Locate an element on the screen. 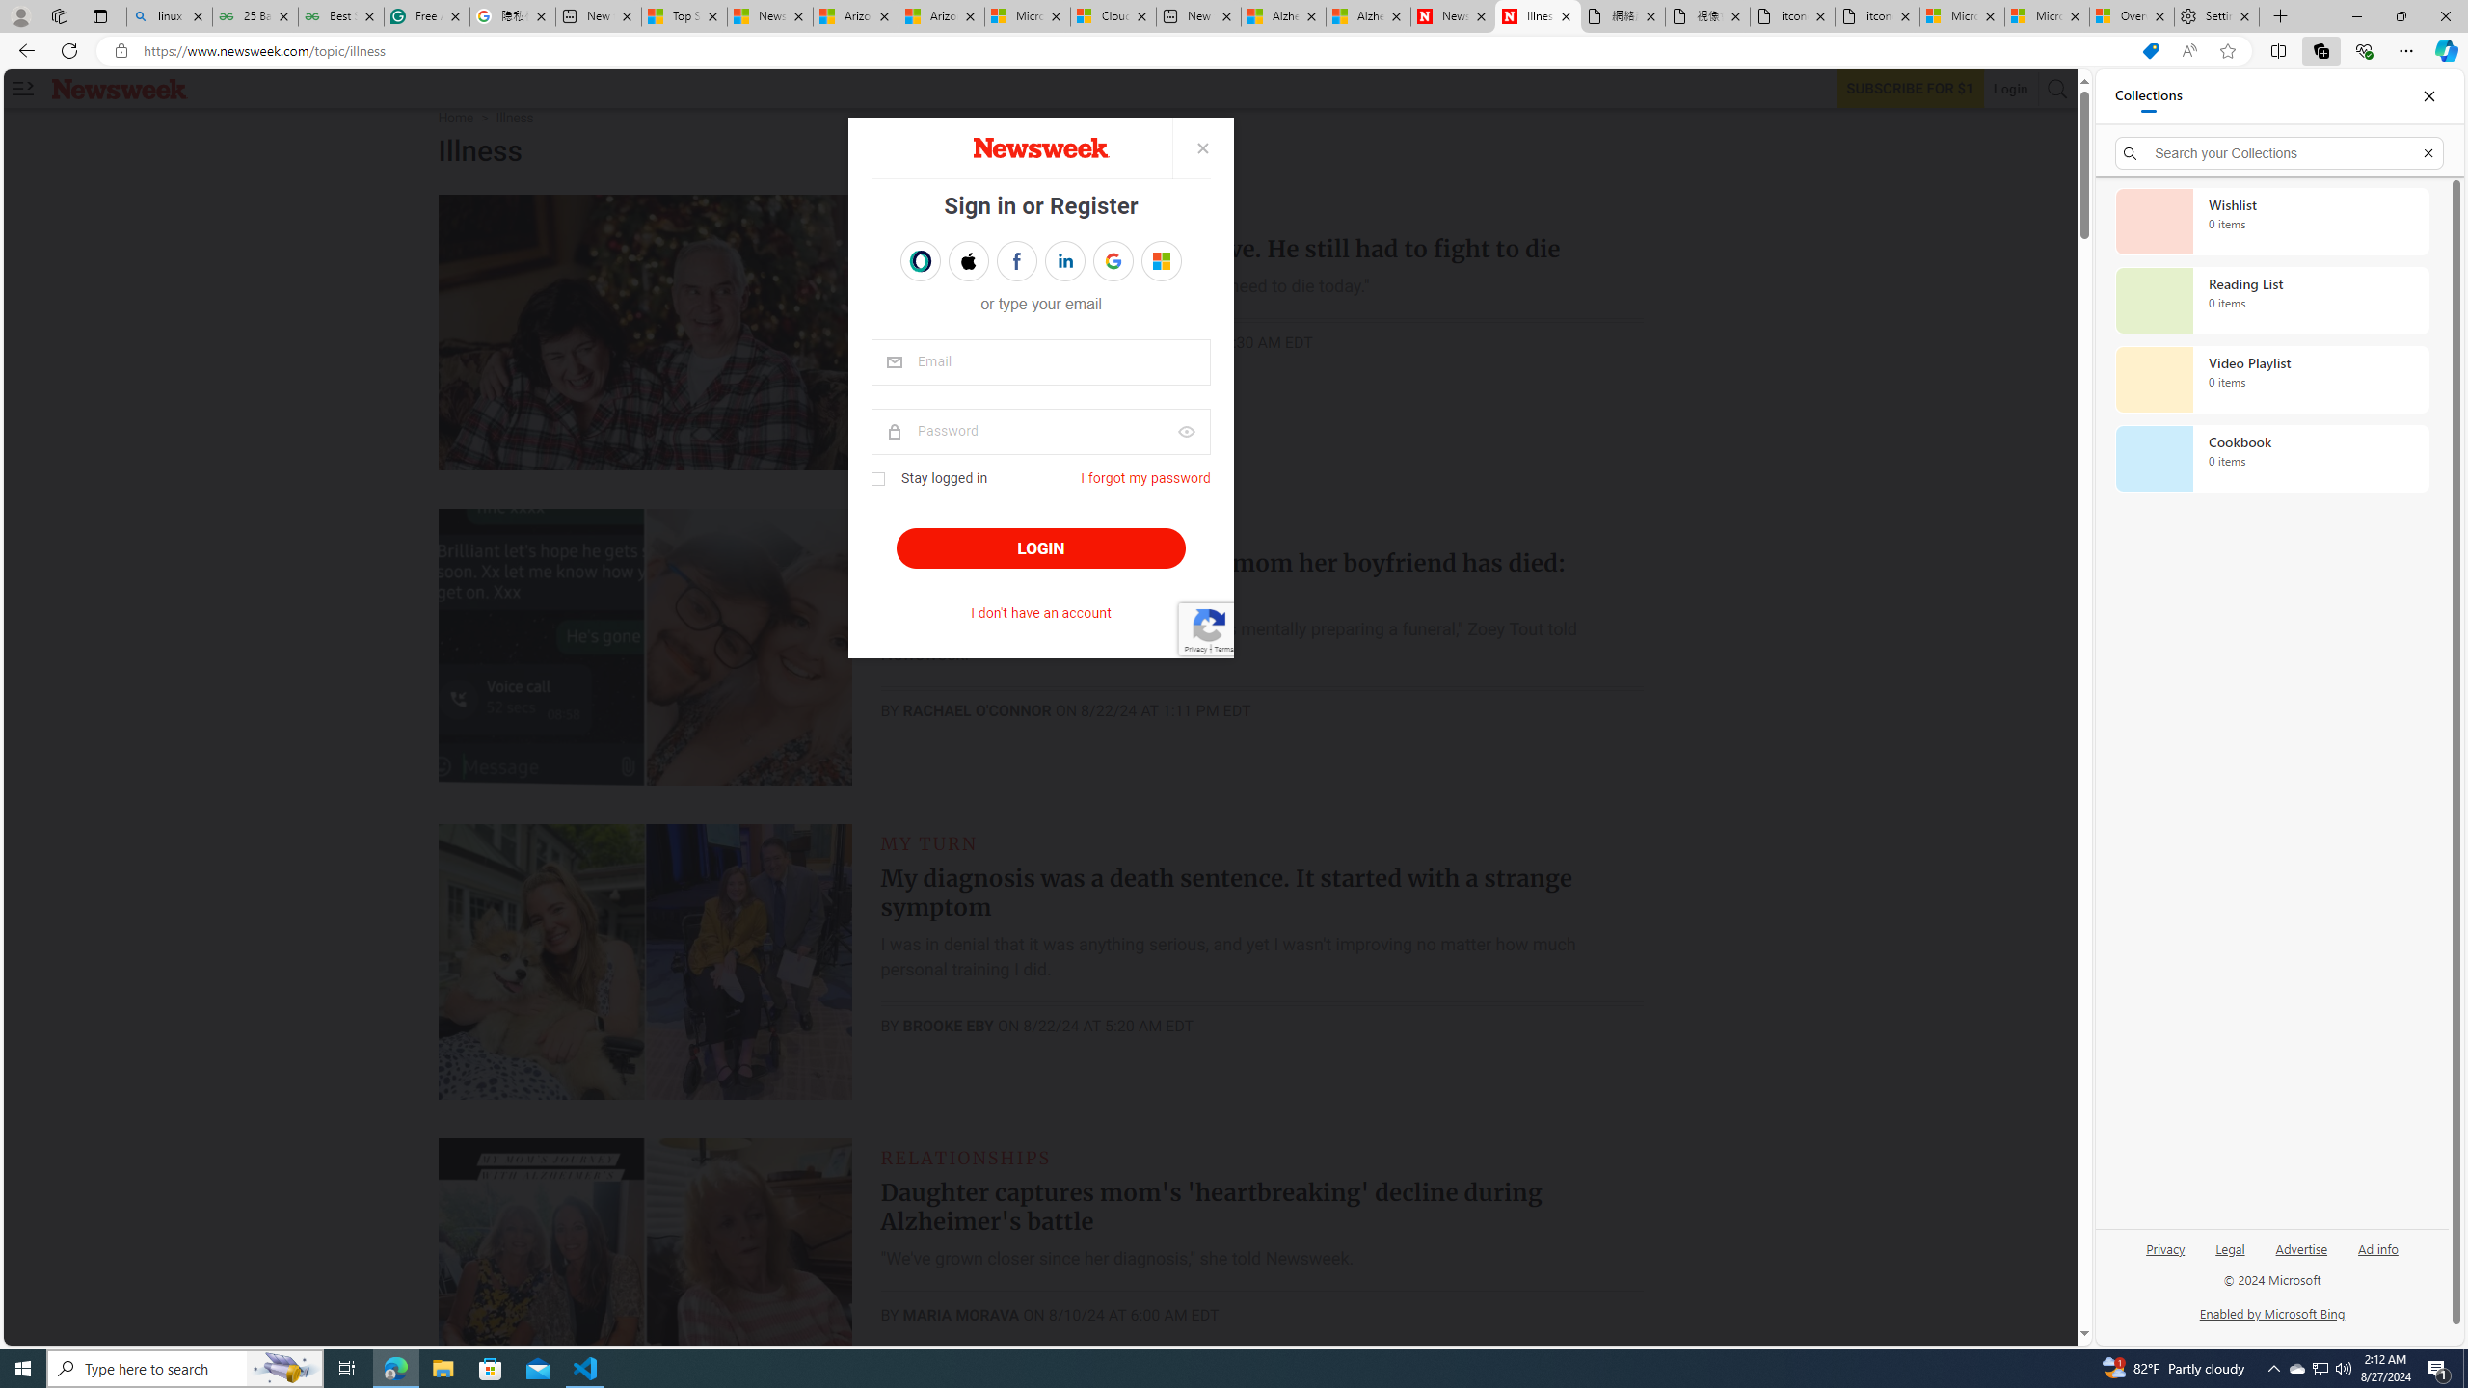 The image size is (2468, 1388). Add this page to favorites (Ctrl+D) is located at coordinates (2229, 51).